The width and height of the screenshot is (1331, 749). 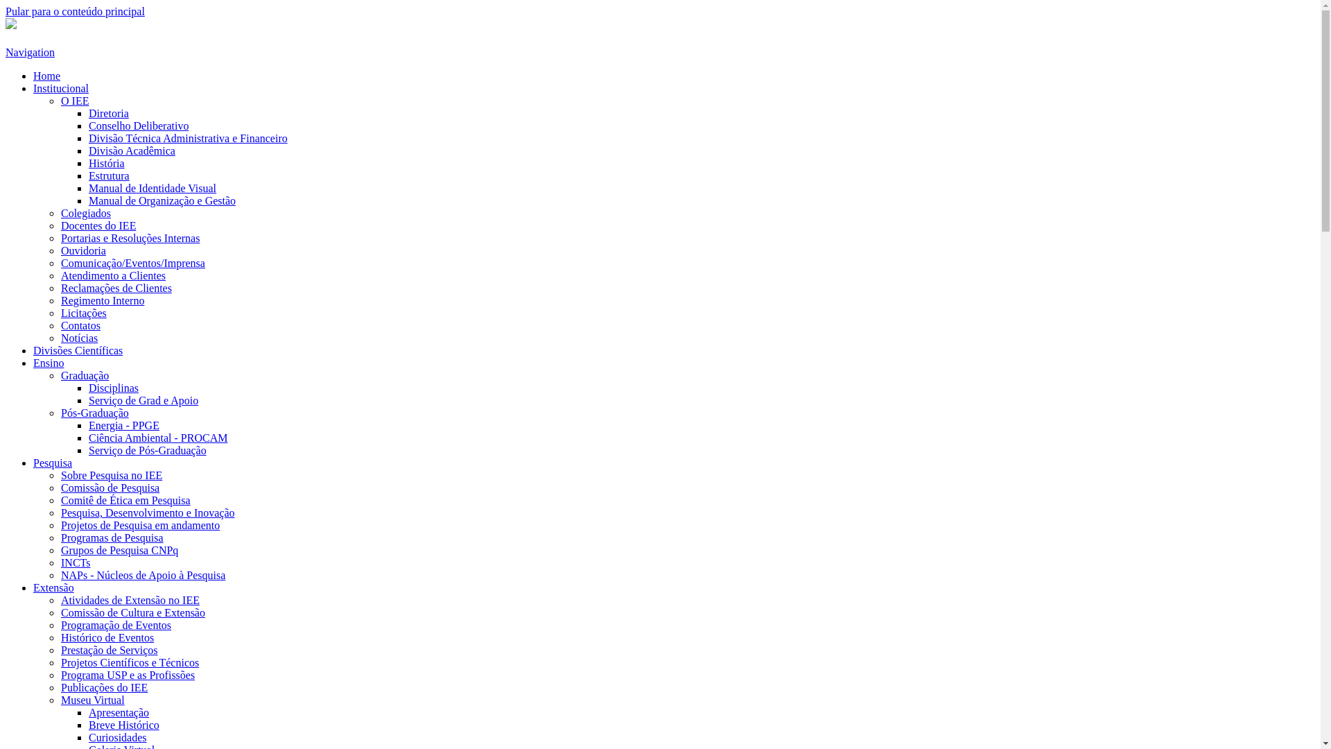 I want to click on Institucional, so click(x=61, y=89).